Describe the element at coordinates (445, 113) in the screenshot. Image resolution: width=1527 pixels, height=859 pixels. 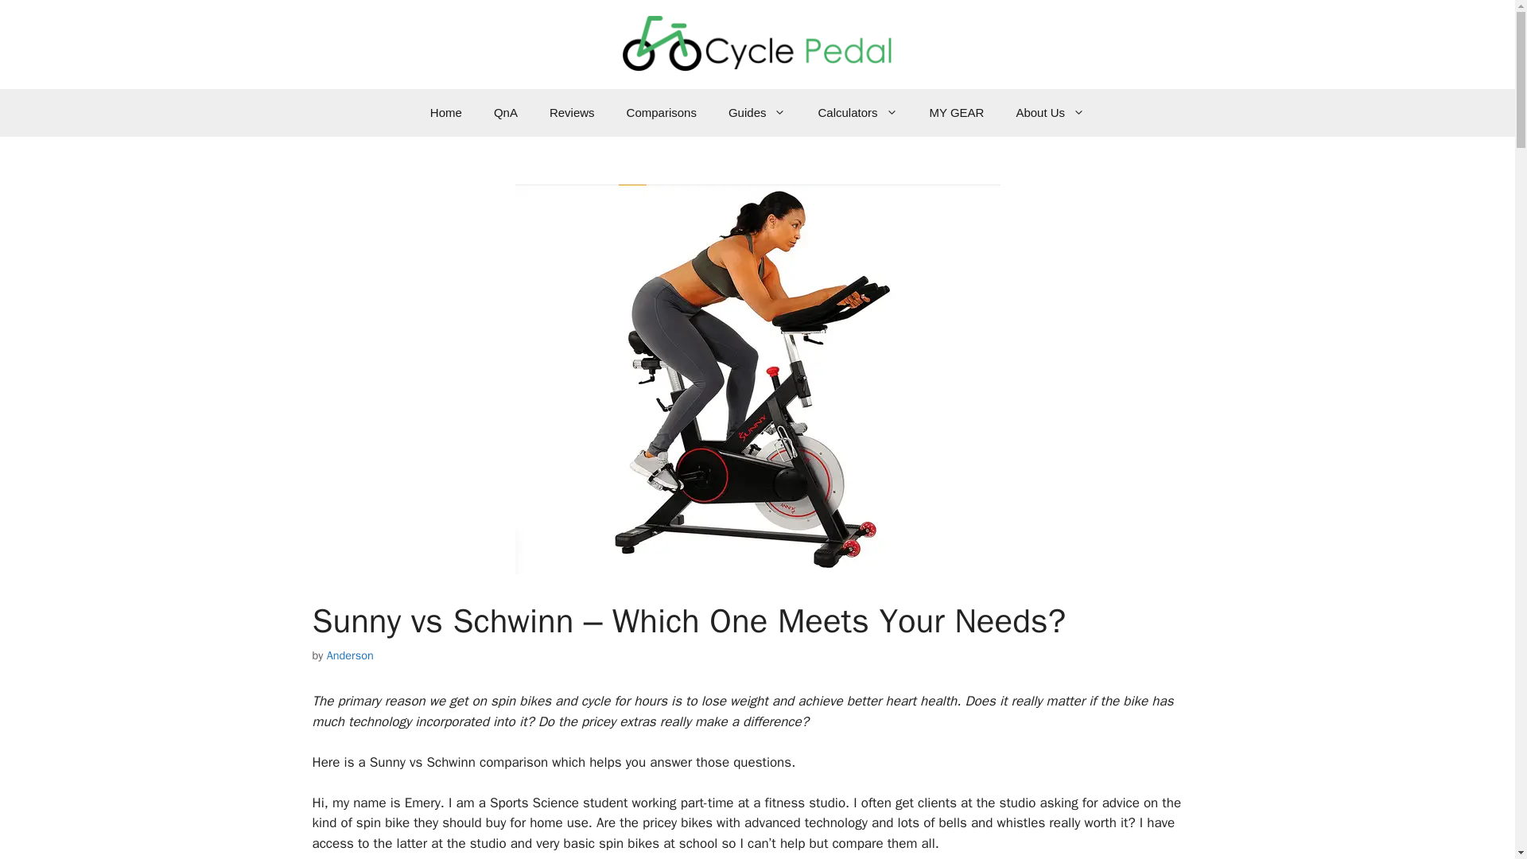
I see `Home` at that location.